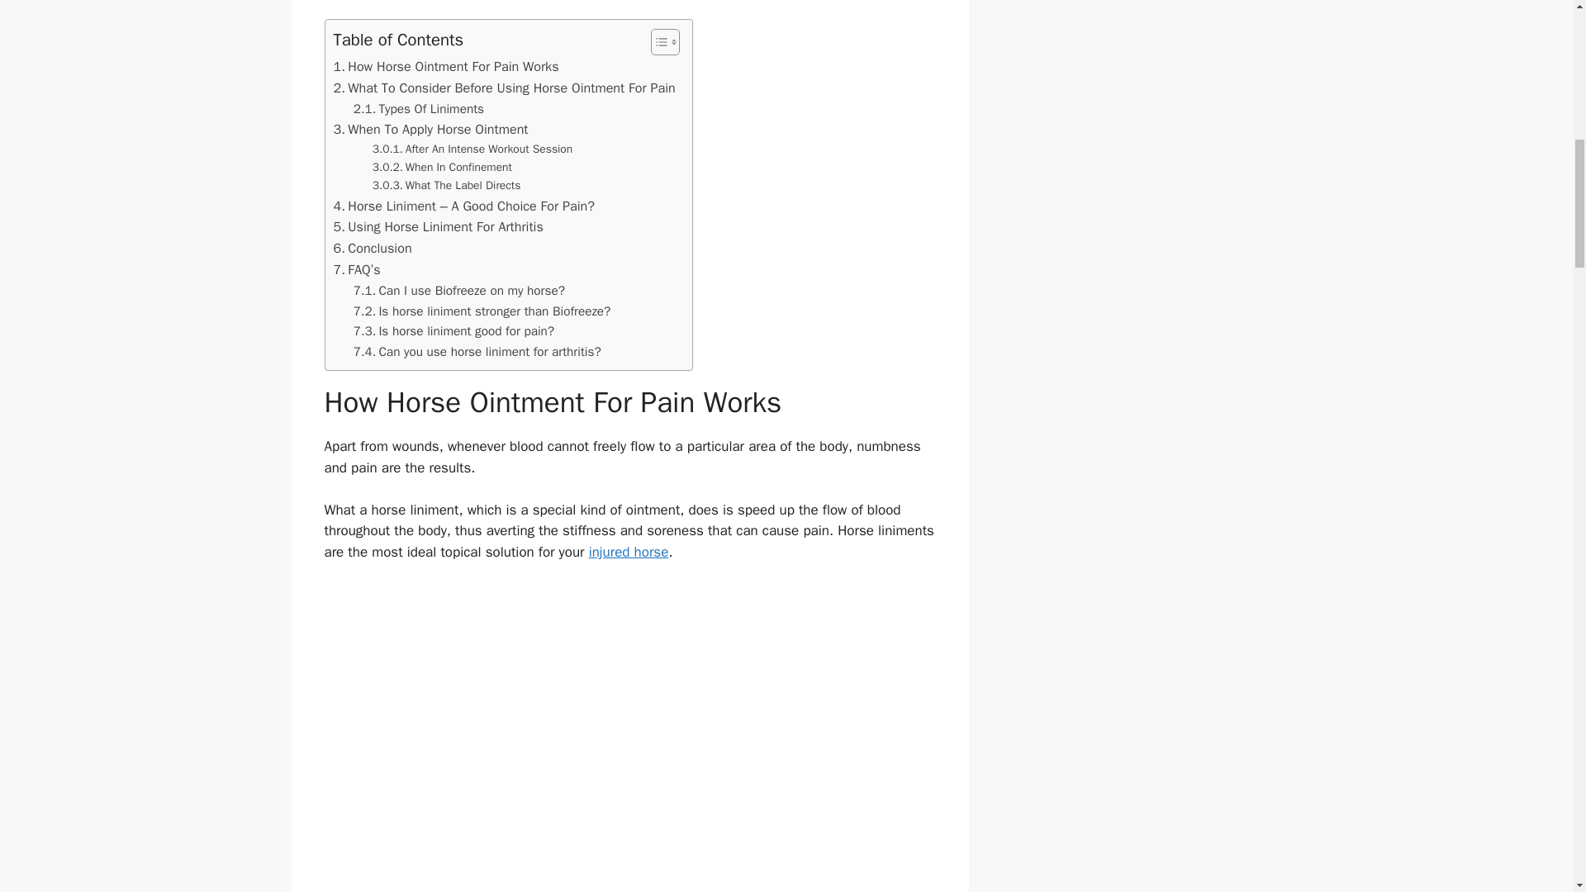  I want to click on Types Of Liniments, so click(418, 109).